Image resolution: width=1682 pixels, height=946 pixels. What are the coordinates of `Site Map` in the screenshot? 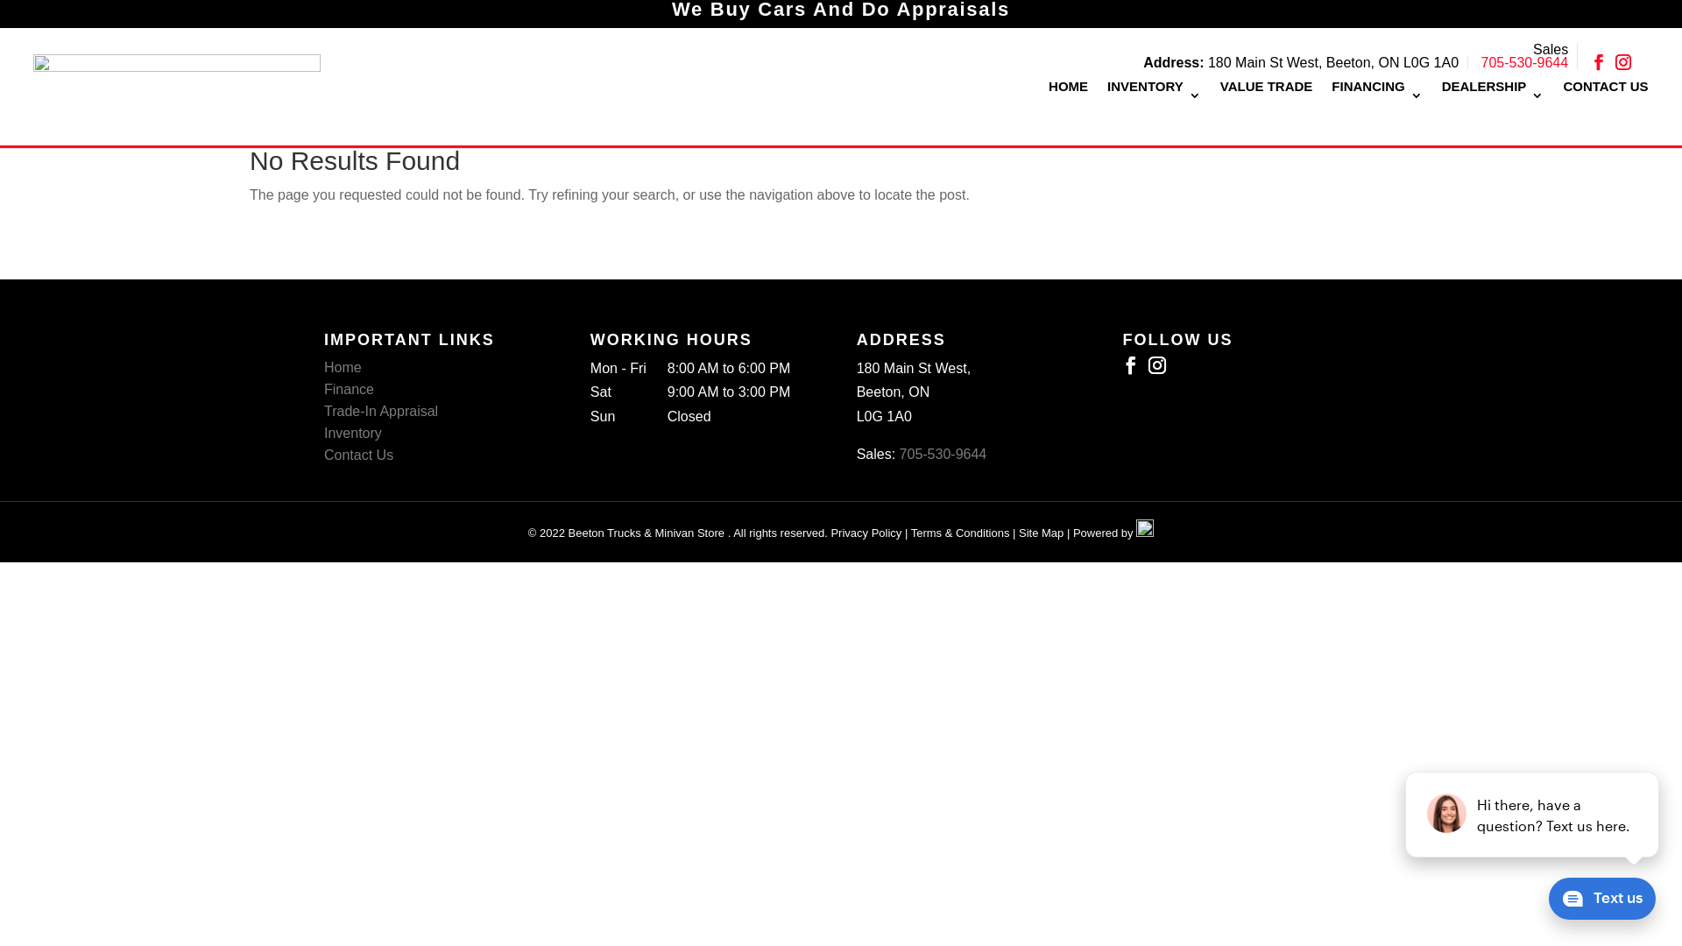 It's located at (1041, 533).